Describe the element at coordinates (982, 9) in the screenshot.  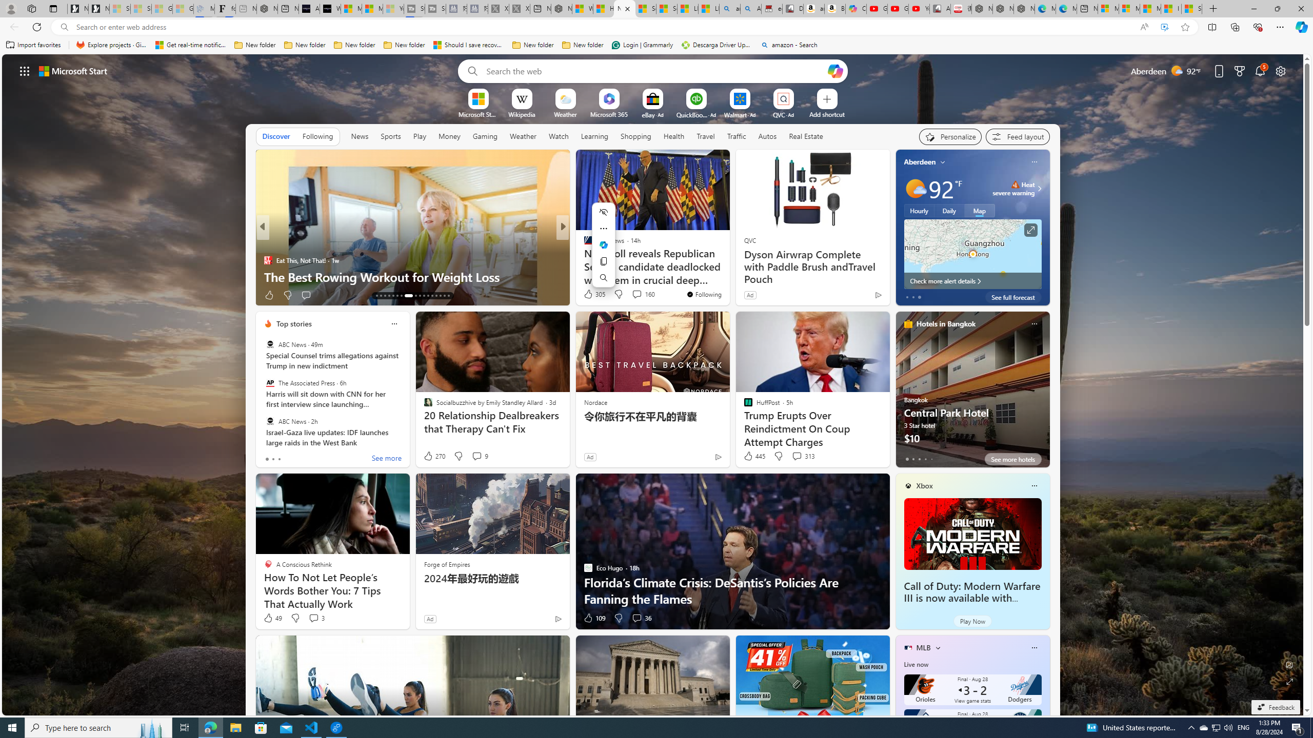
I see `Nordace Comino Totepack` at that location.